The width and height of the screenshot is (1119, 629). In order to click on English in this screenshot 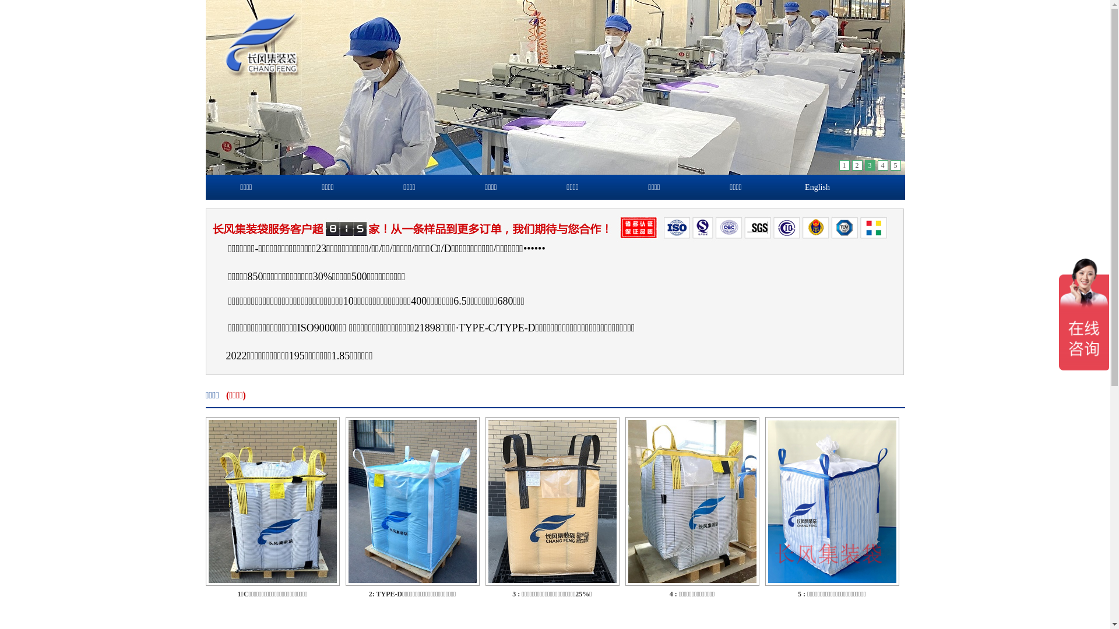, I will do `click(817, 188)`.